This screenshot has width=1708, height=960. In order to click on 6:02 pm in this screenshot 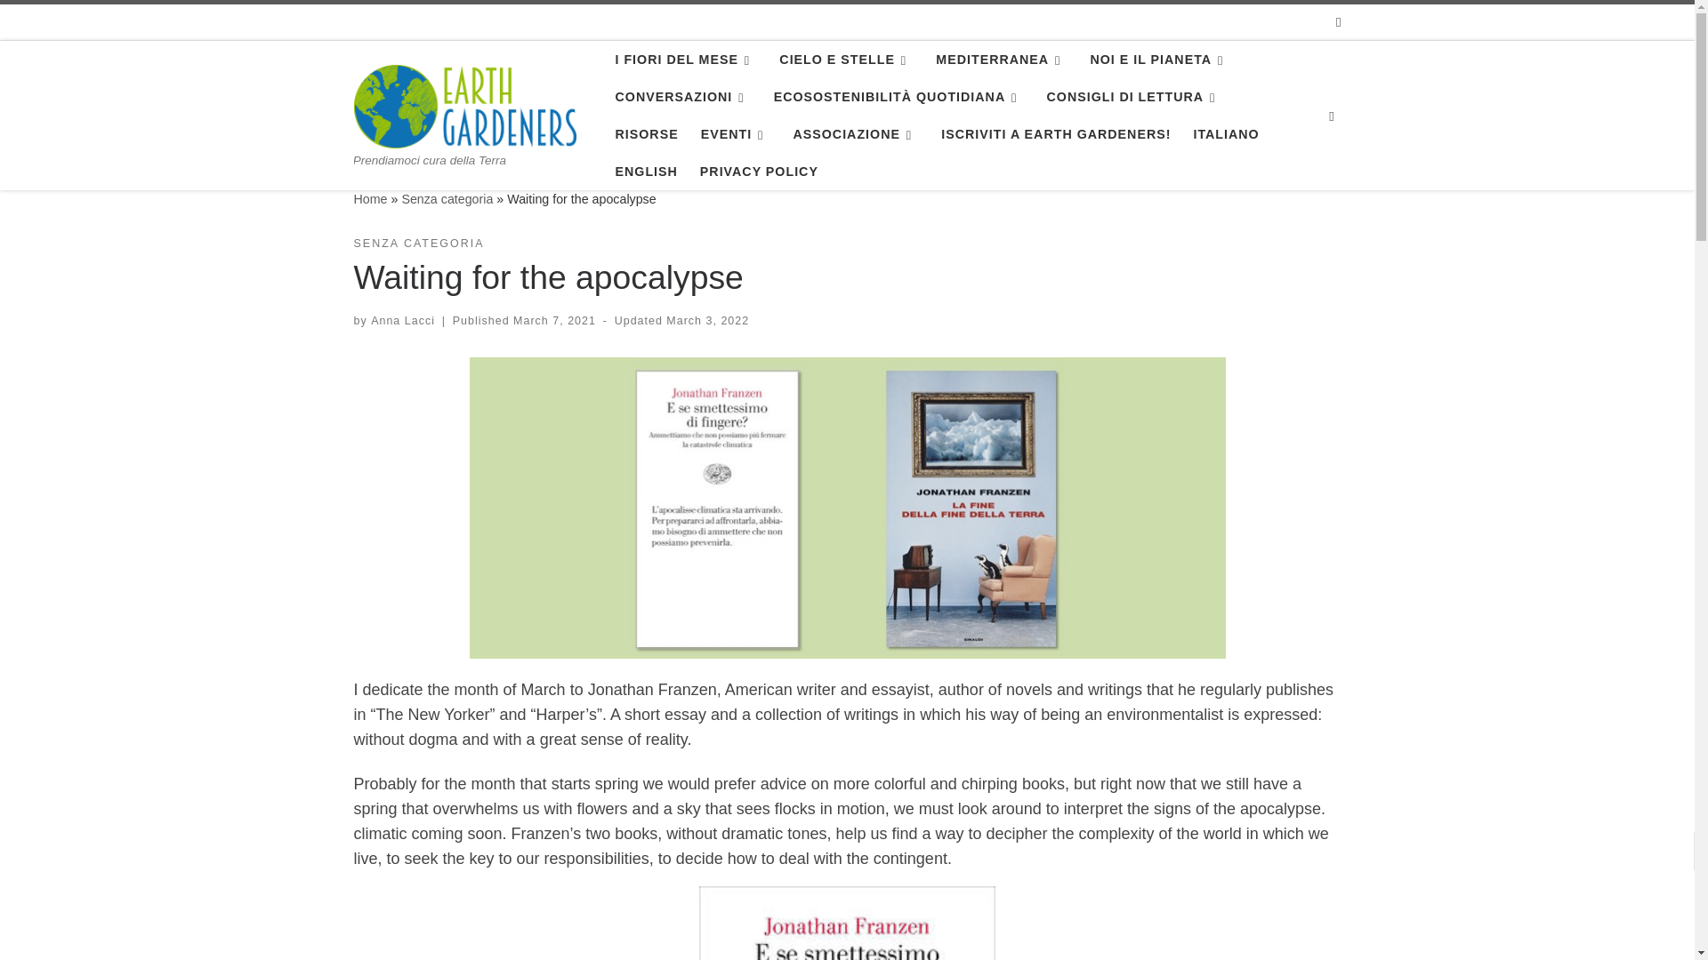, I will do `click(707, 321)`.